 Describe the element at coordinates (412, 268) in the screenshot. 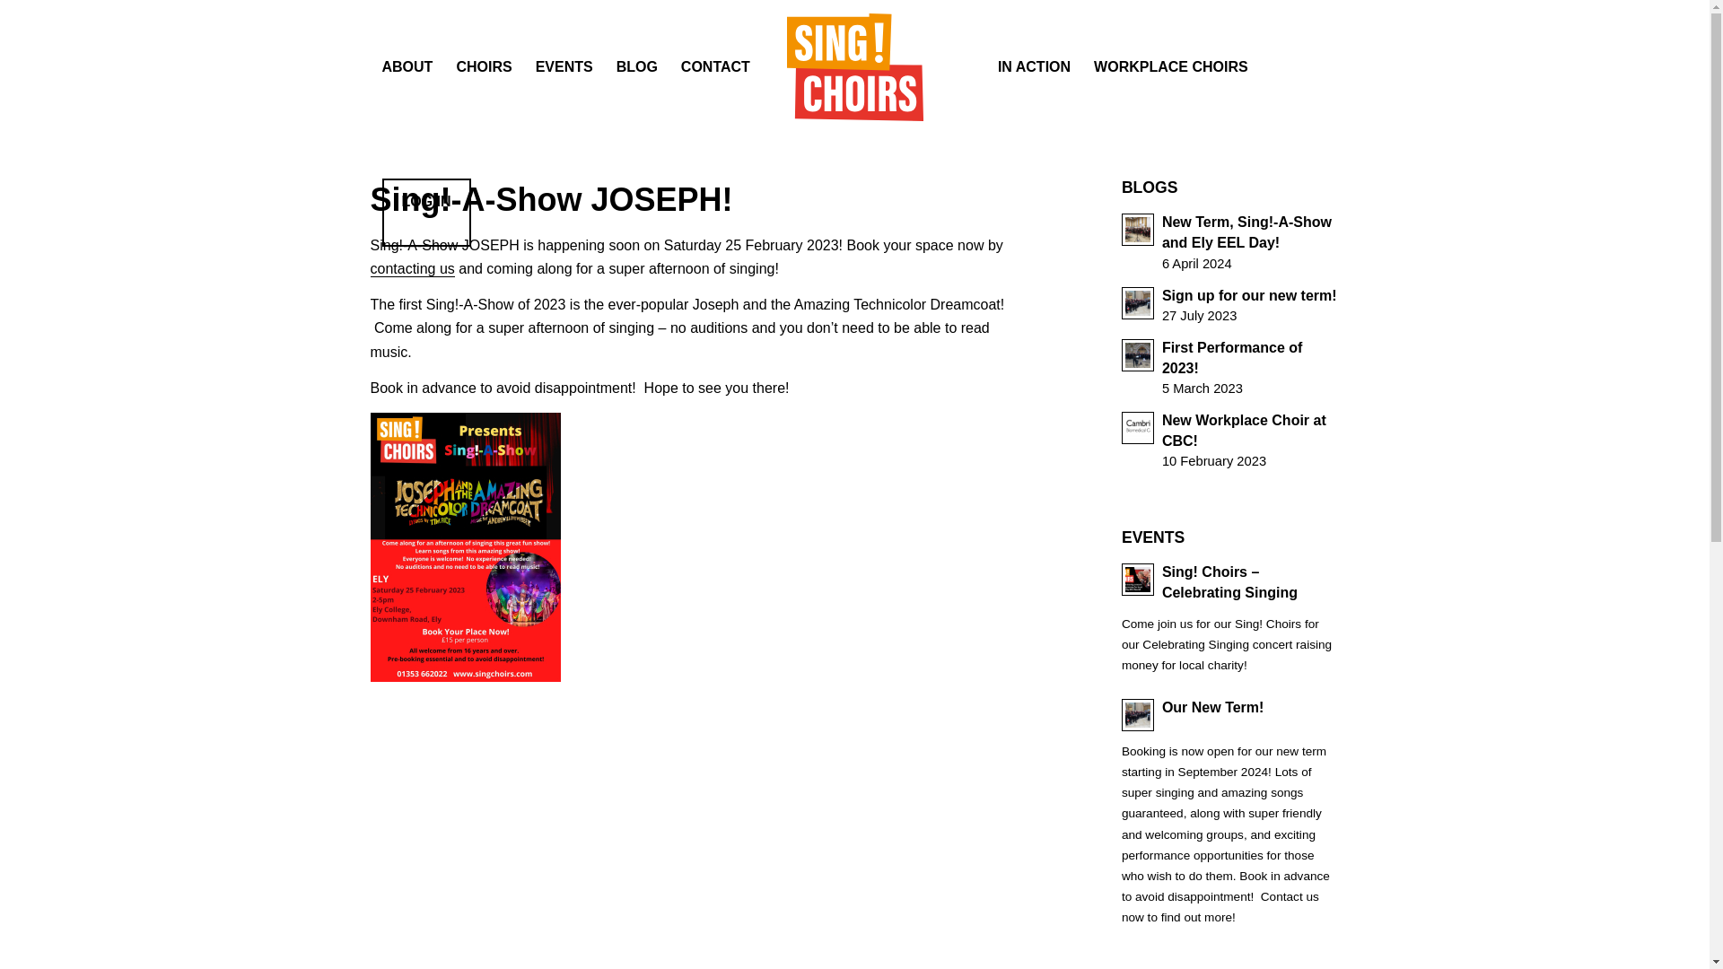

I see `New Workplace Choir at CBC!` at that location.